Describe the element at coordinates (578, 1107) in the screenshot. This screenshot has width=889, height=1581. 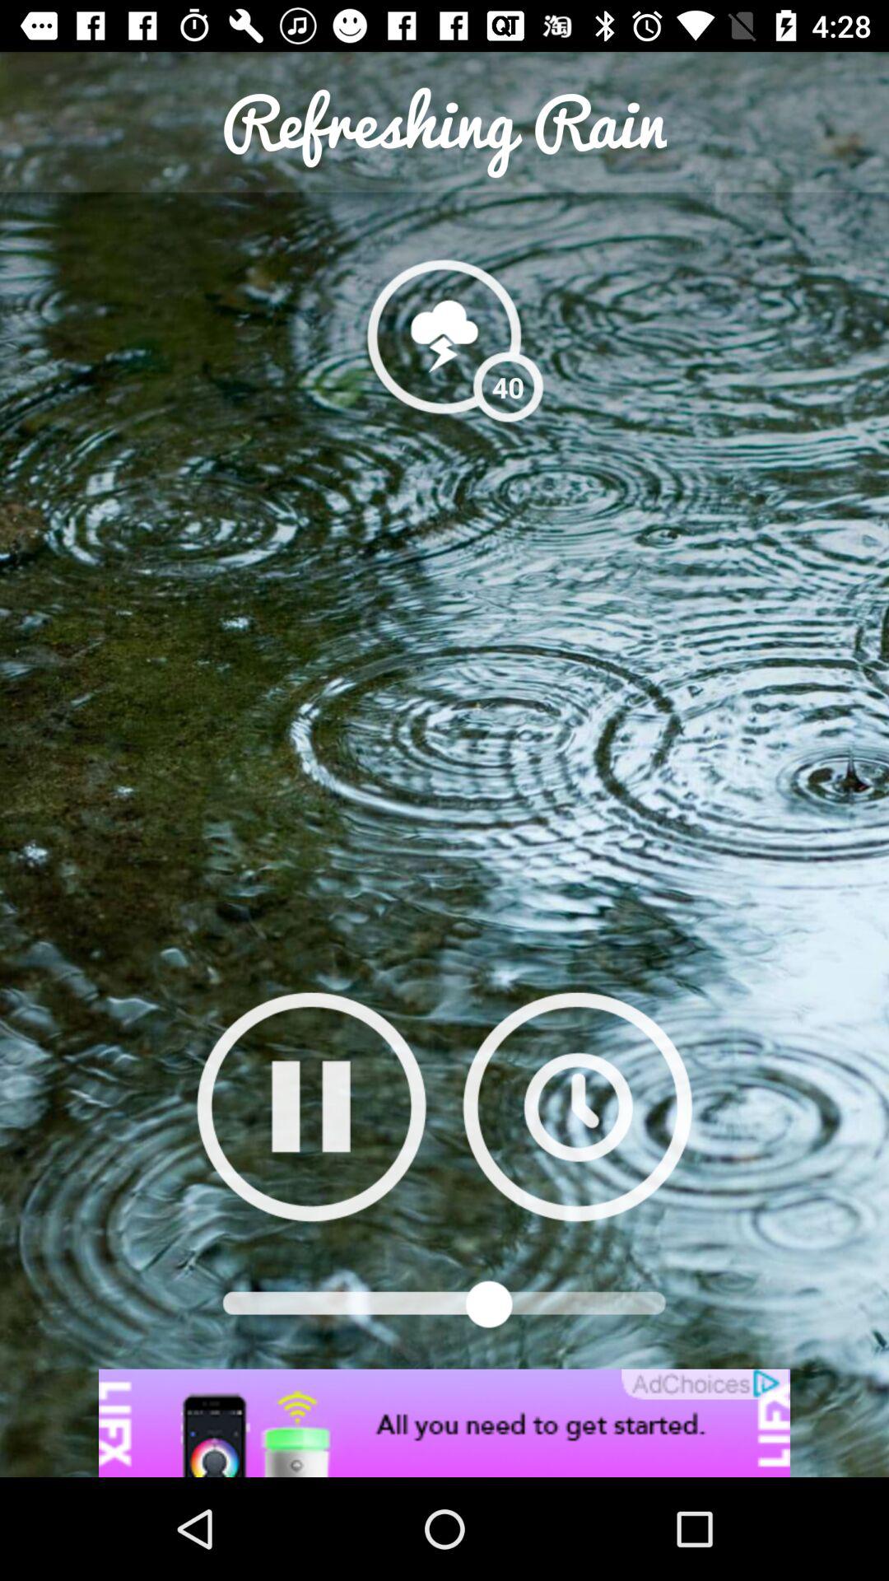
I see `set timer` at that location.